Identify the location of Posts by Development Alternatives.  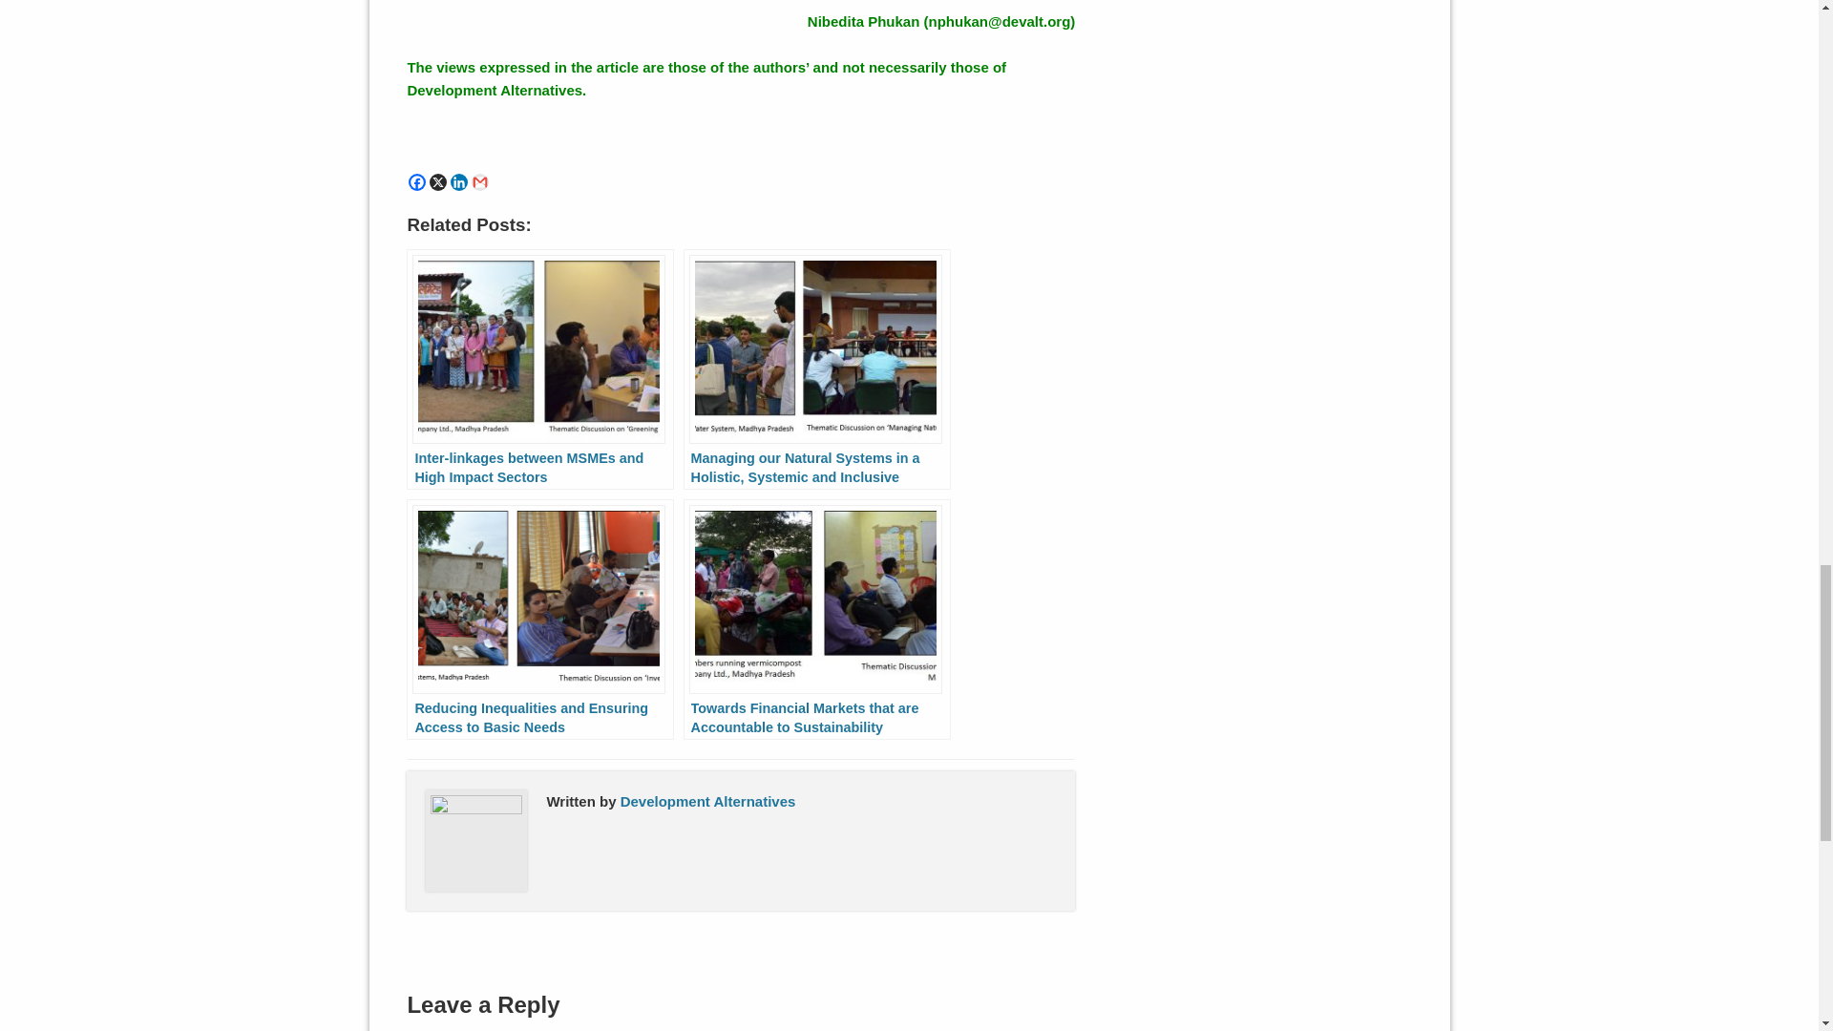
(708, 800).